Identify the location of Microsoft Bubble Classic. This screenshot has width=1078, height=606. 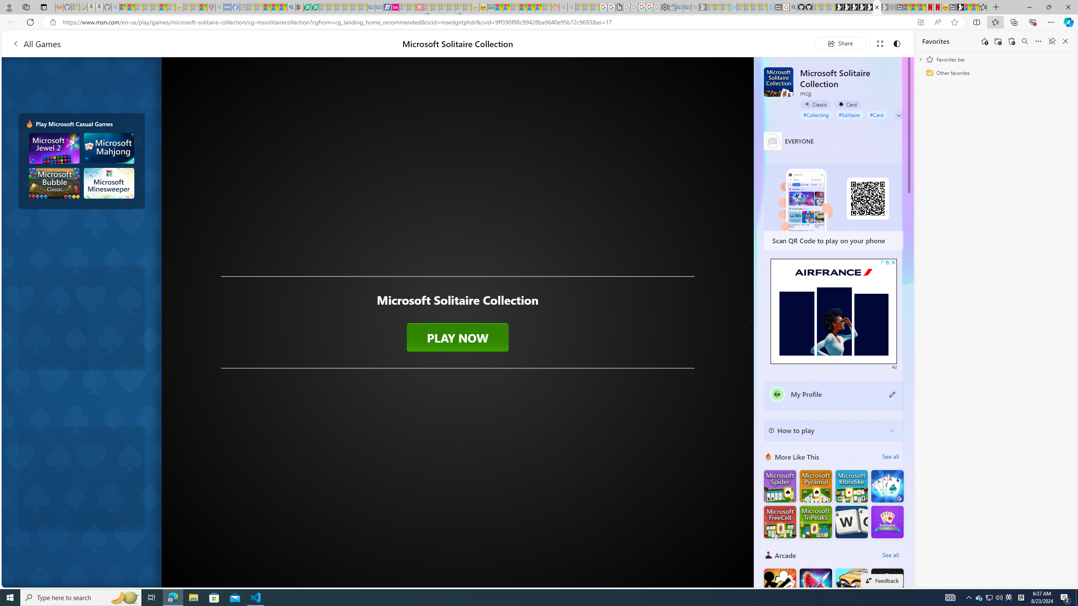
(54, 183).